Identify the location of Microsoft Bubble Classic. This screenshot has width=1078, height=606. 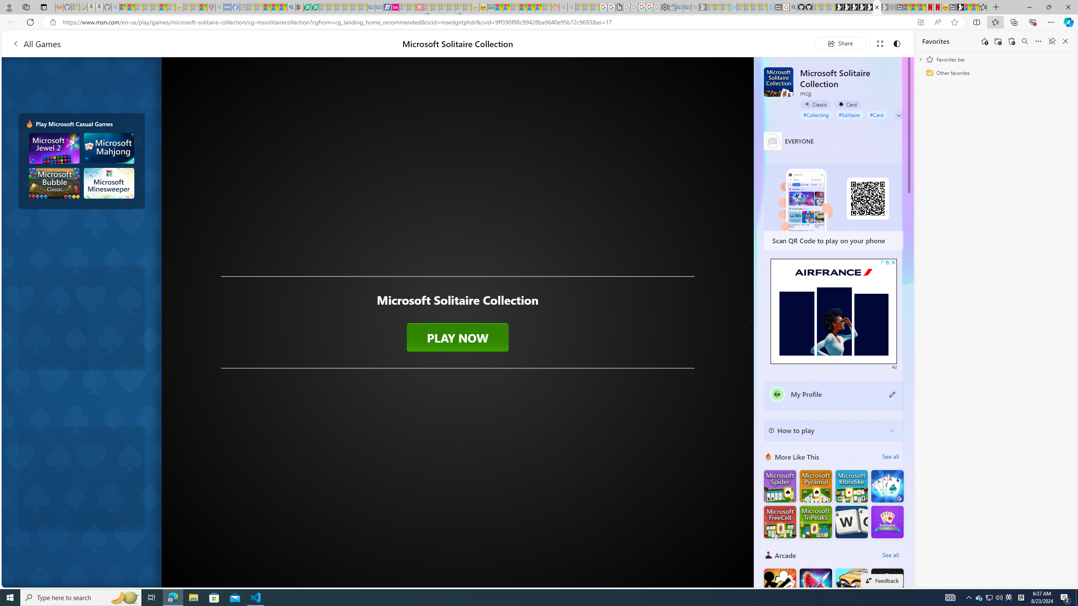
(54, 183).